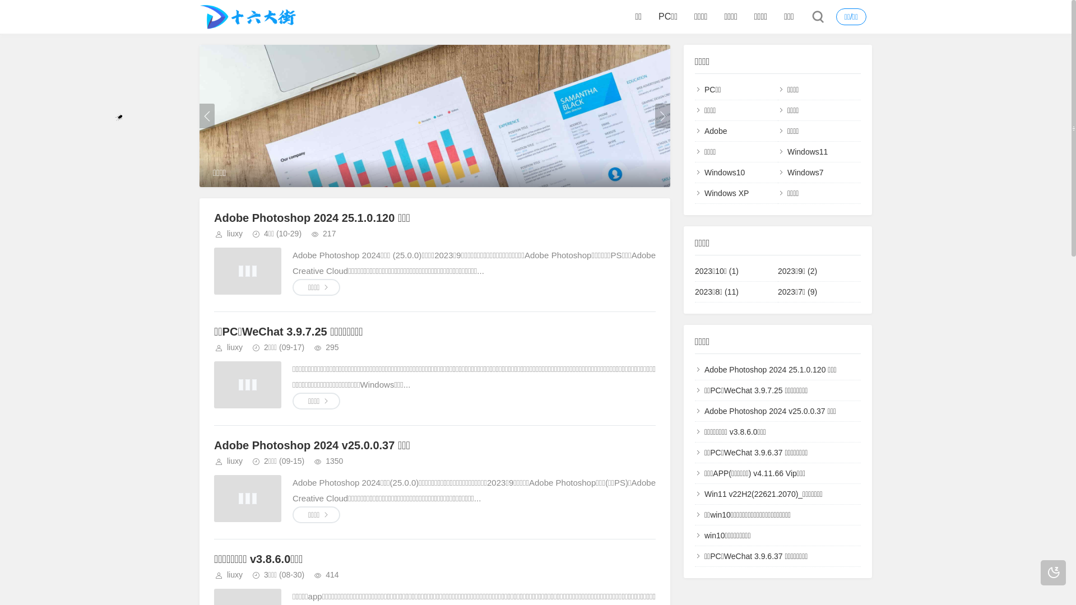 This screenshot has width=1076, height=605. What do you see at coordinates (235, 575) in the screenshot?
I see `liuxy` at bounding box center [235, 575].